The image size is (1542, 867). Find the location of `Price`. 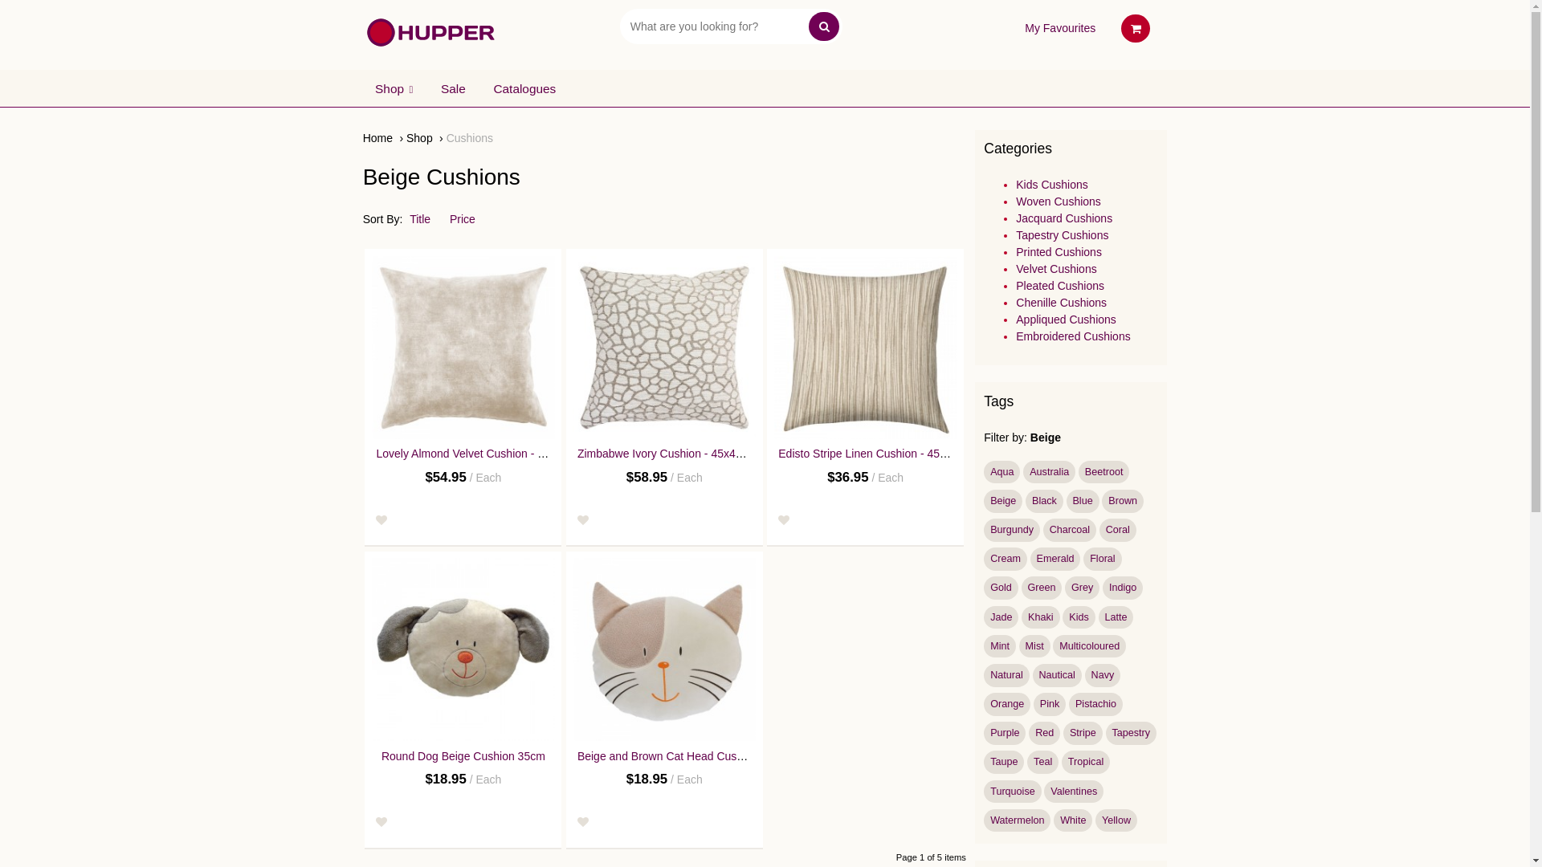

Price is located at coordinates (471, 219).